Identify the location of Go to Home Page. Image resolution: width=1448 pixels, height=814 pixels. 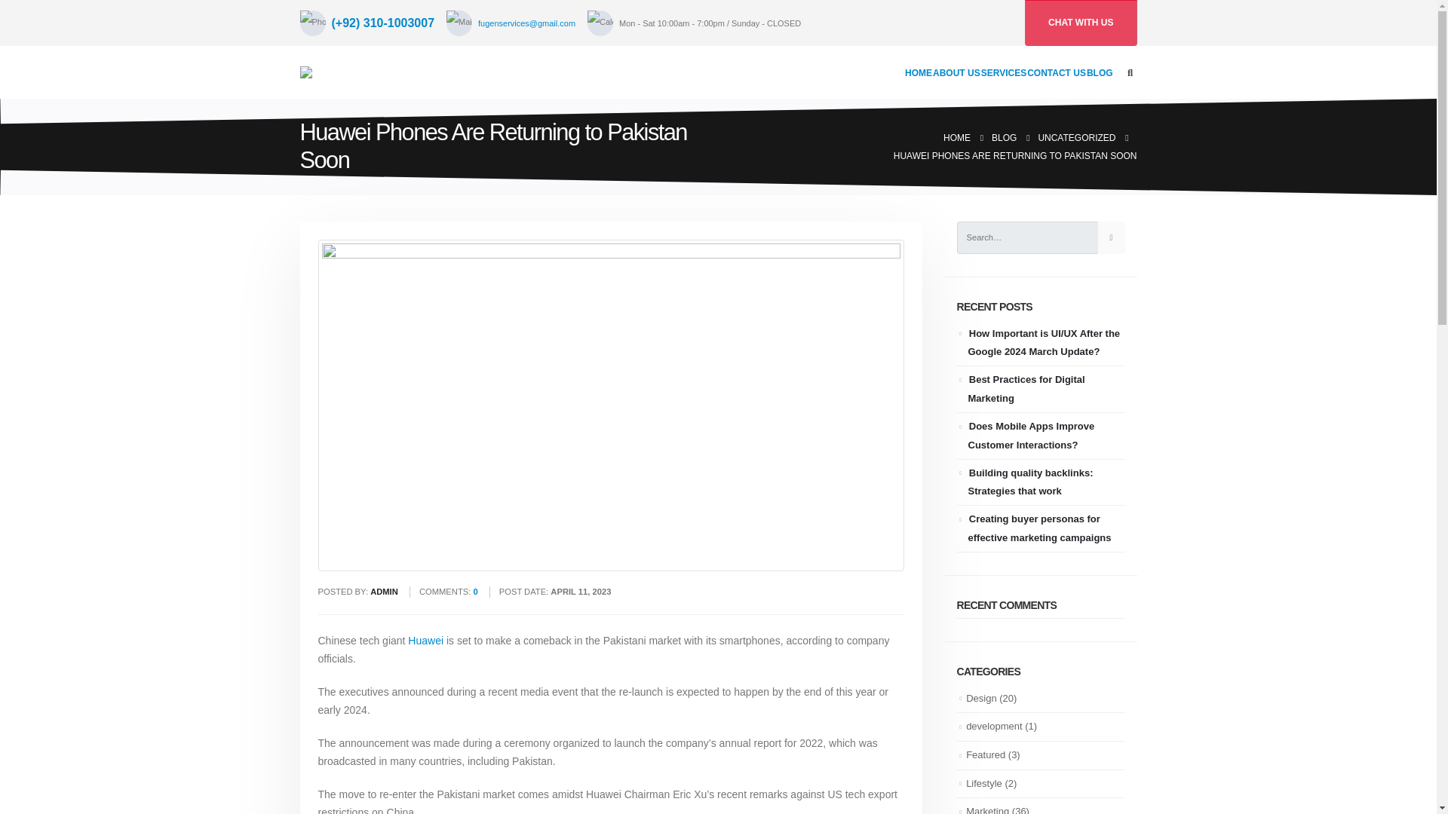
(956, 137).